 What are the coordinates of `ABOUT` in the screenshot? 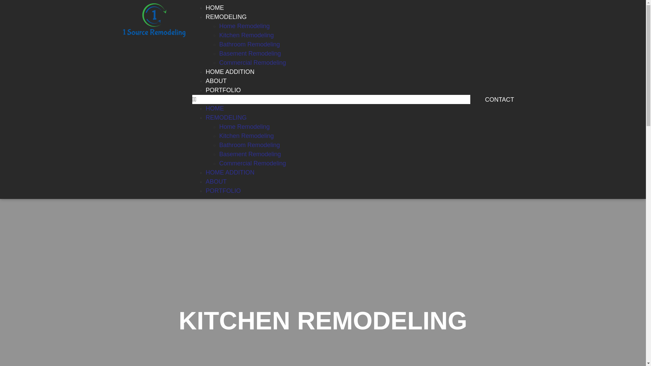 It's located at (216, 81).